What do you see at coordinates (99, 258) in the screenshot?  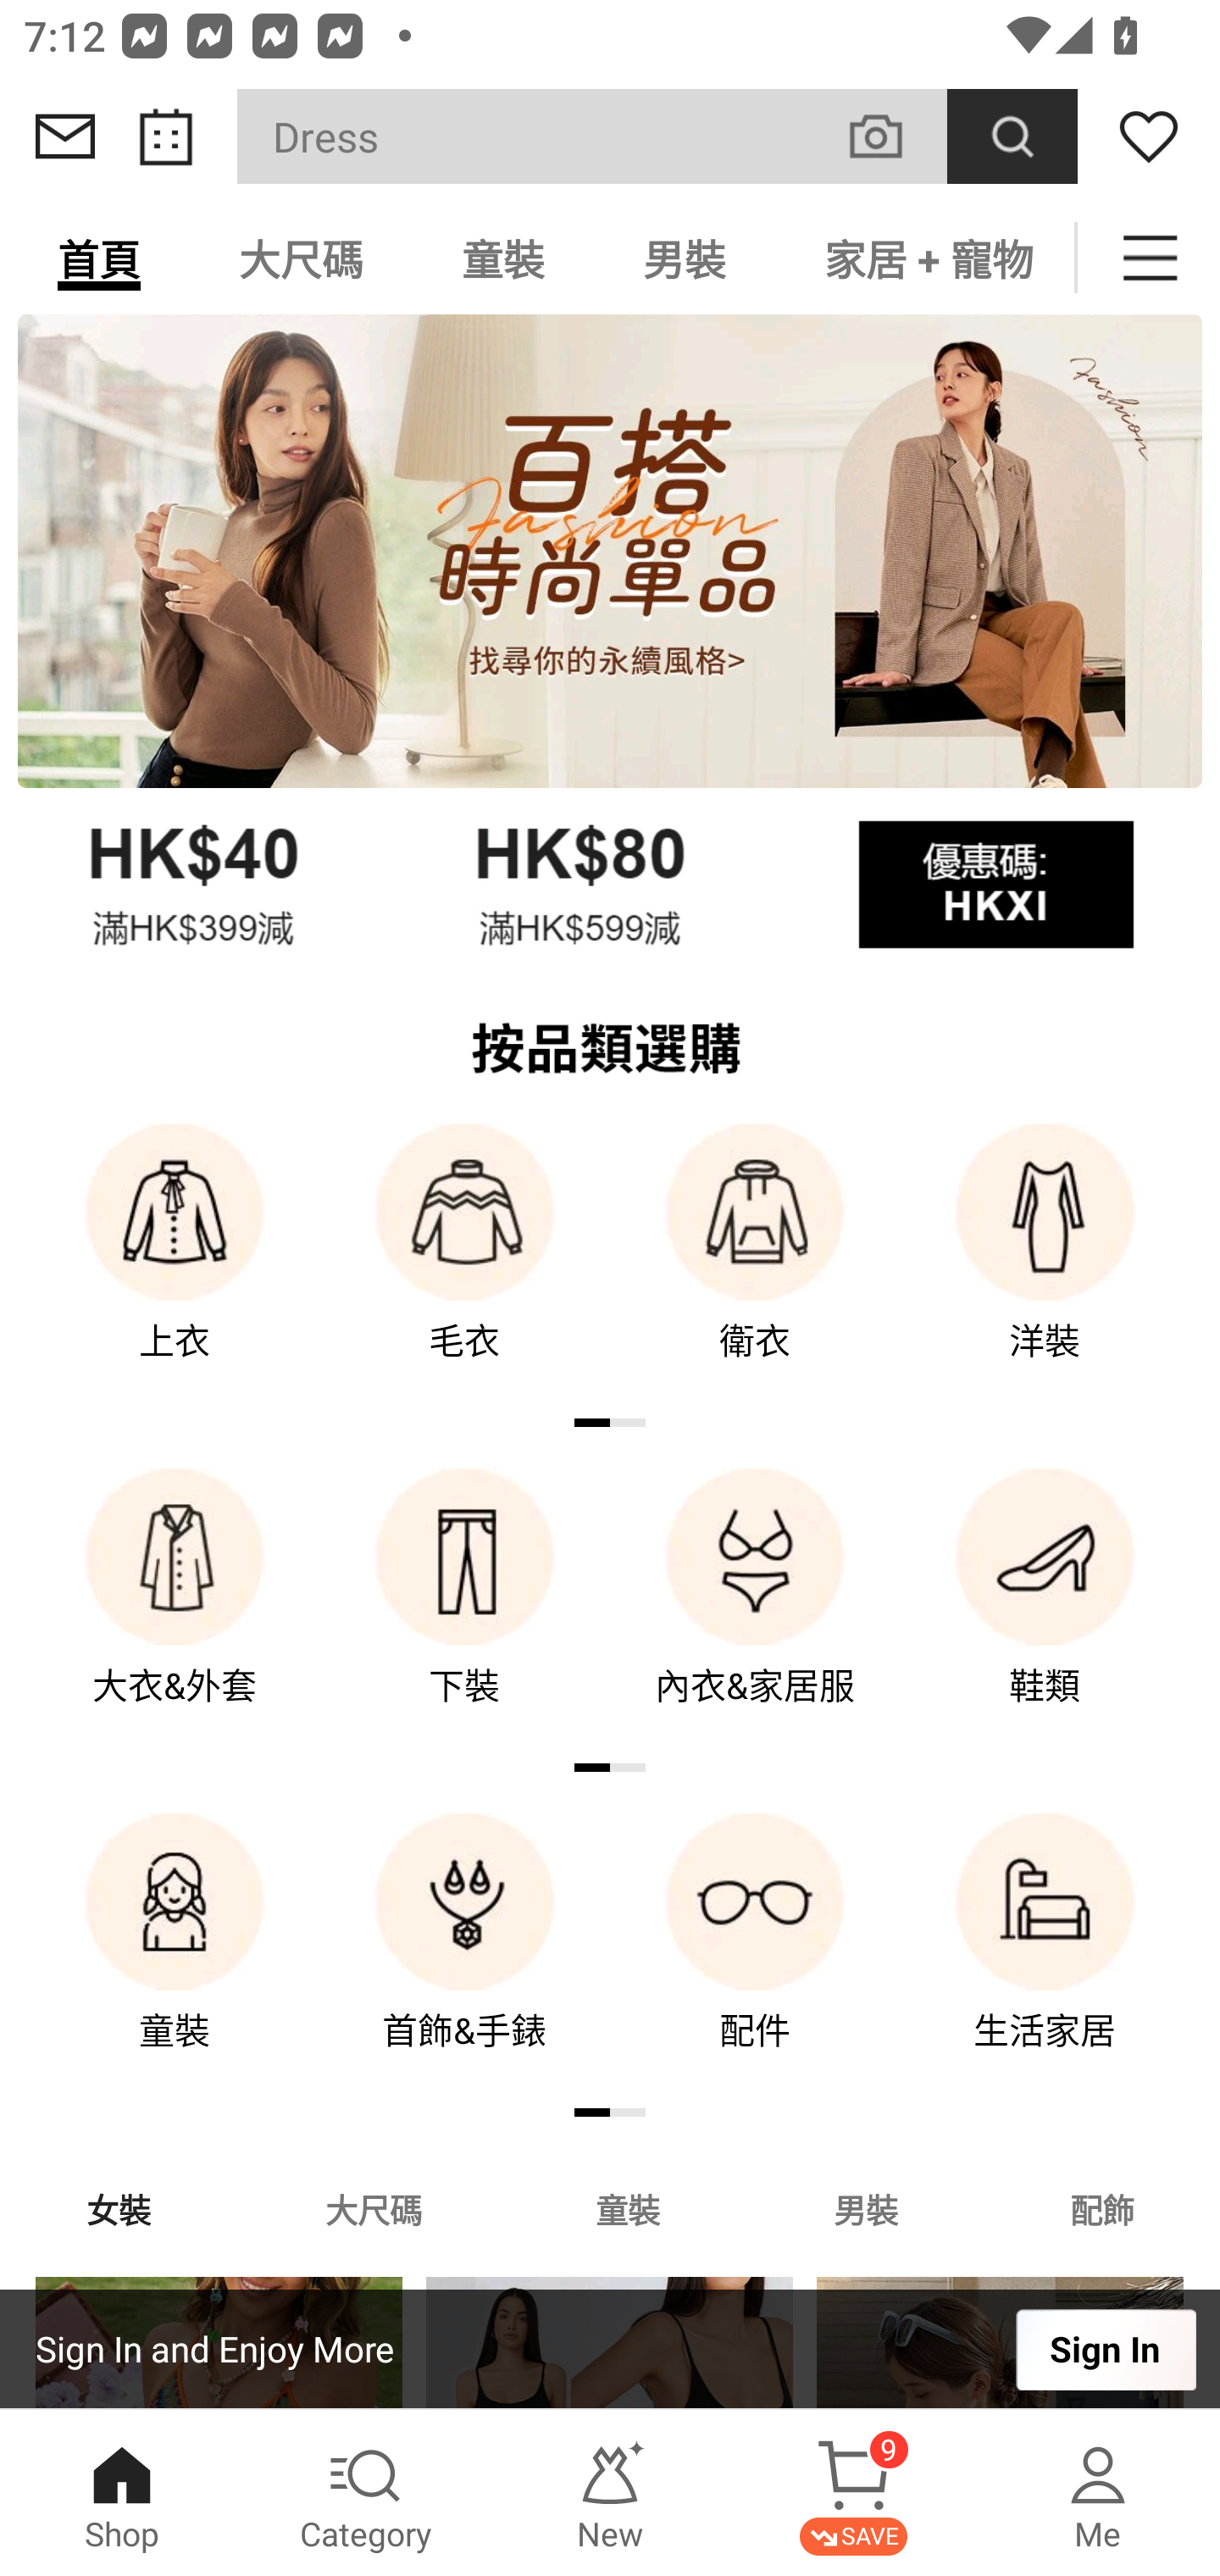 I see `首頁` at bounding box center [99, 258].